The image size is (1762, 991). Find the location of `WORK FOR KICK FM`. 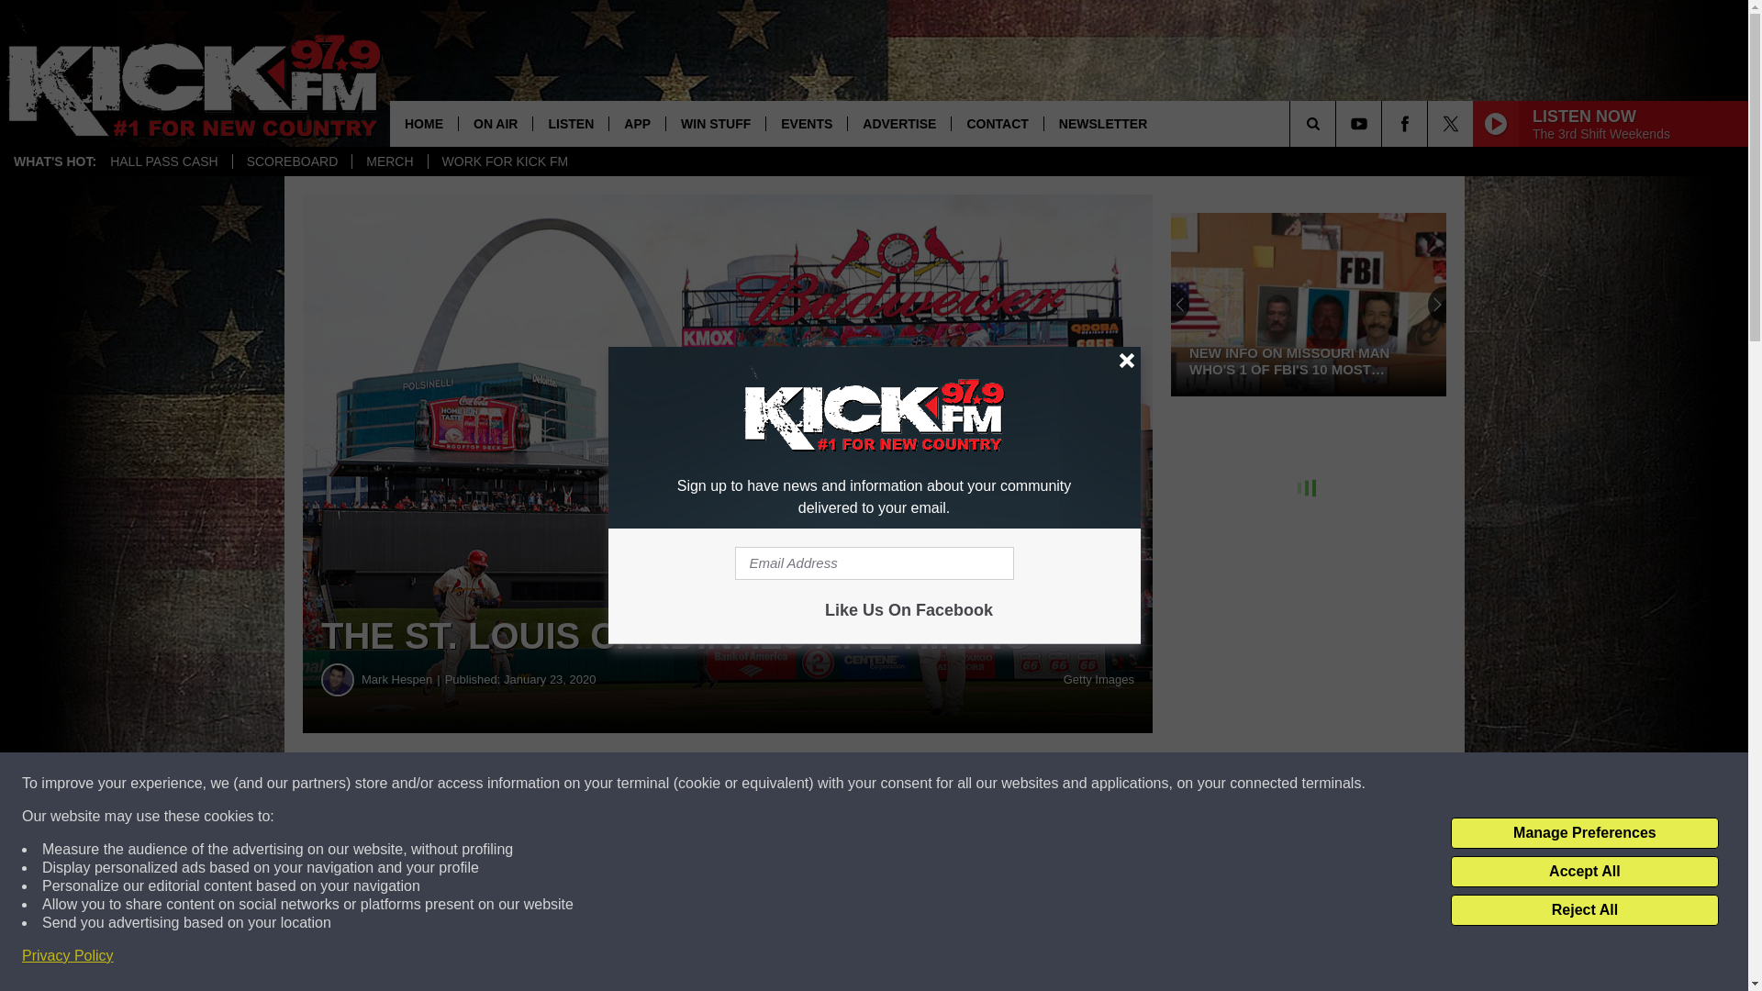

WORK FOR KICK FM is located at coordinates (505, 161).